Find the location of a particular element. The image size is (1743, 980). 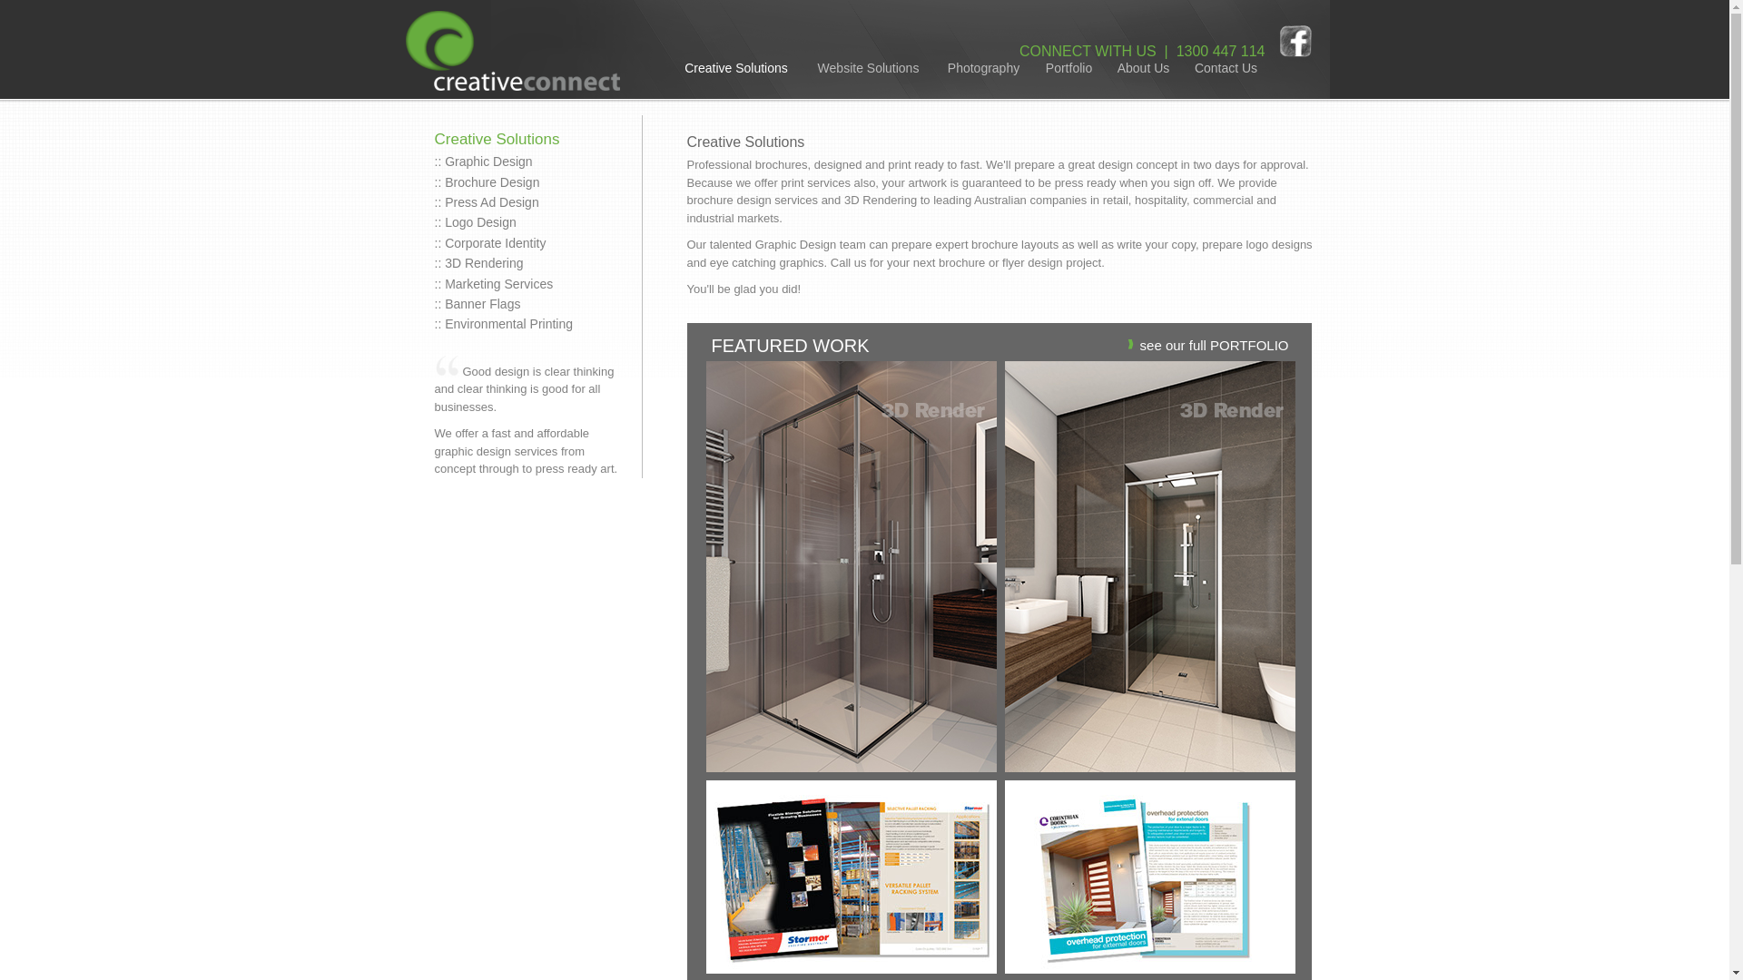

:: Corporate Identity is located at coordinates (490, 243).